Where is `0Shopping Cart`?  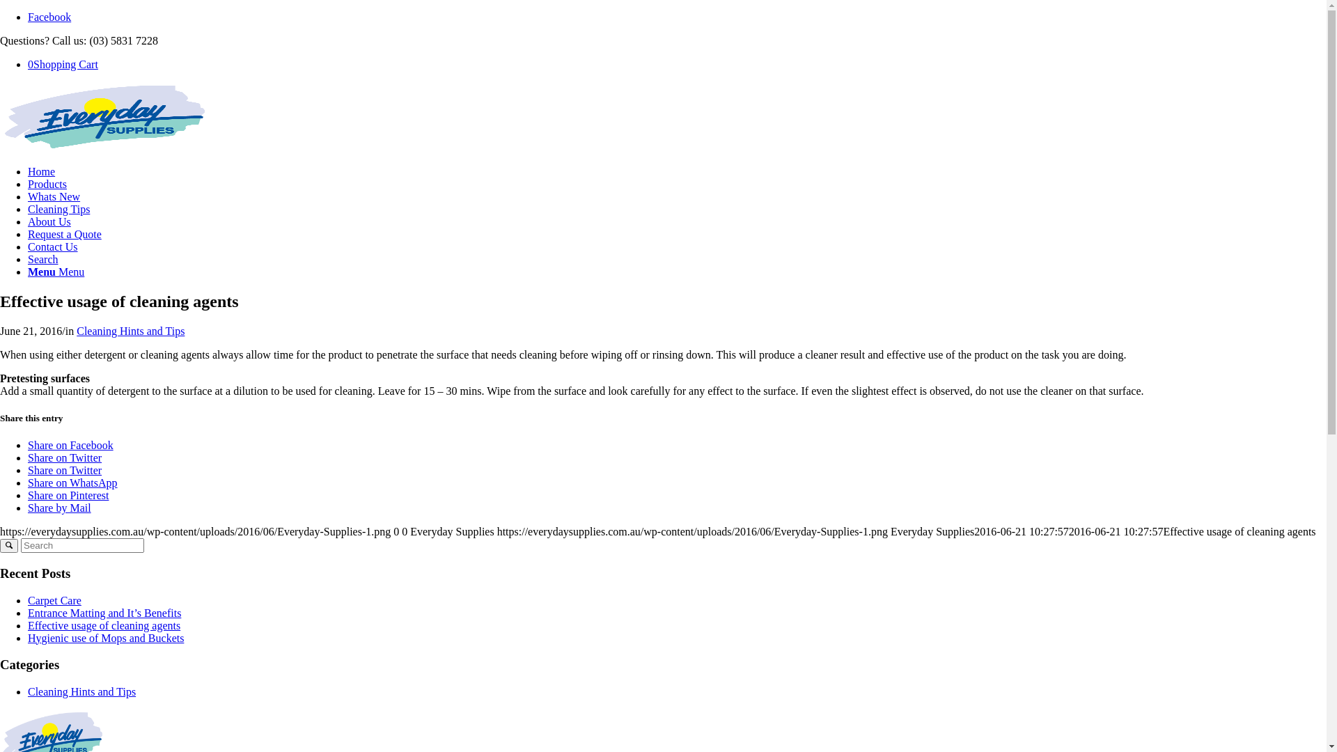
0Shopping Cart is located at coordinates (63, 64).